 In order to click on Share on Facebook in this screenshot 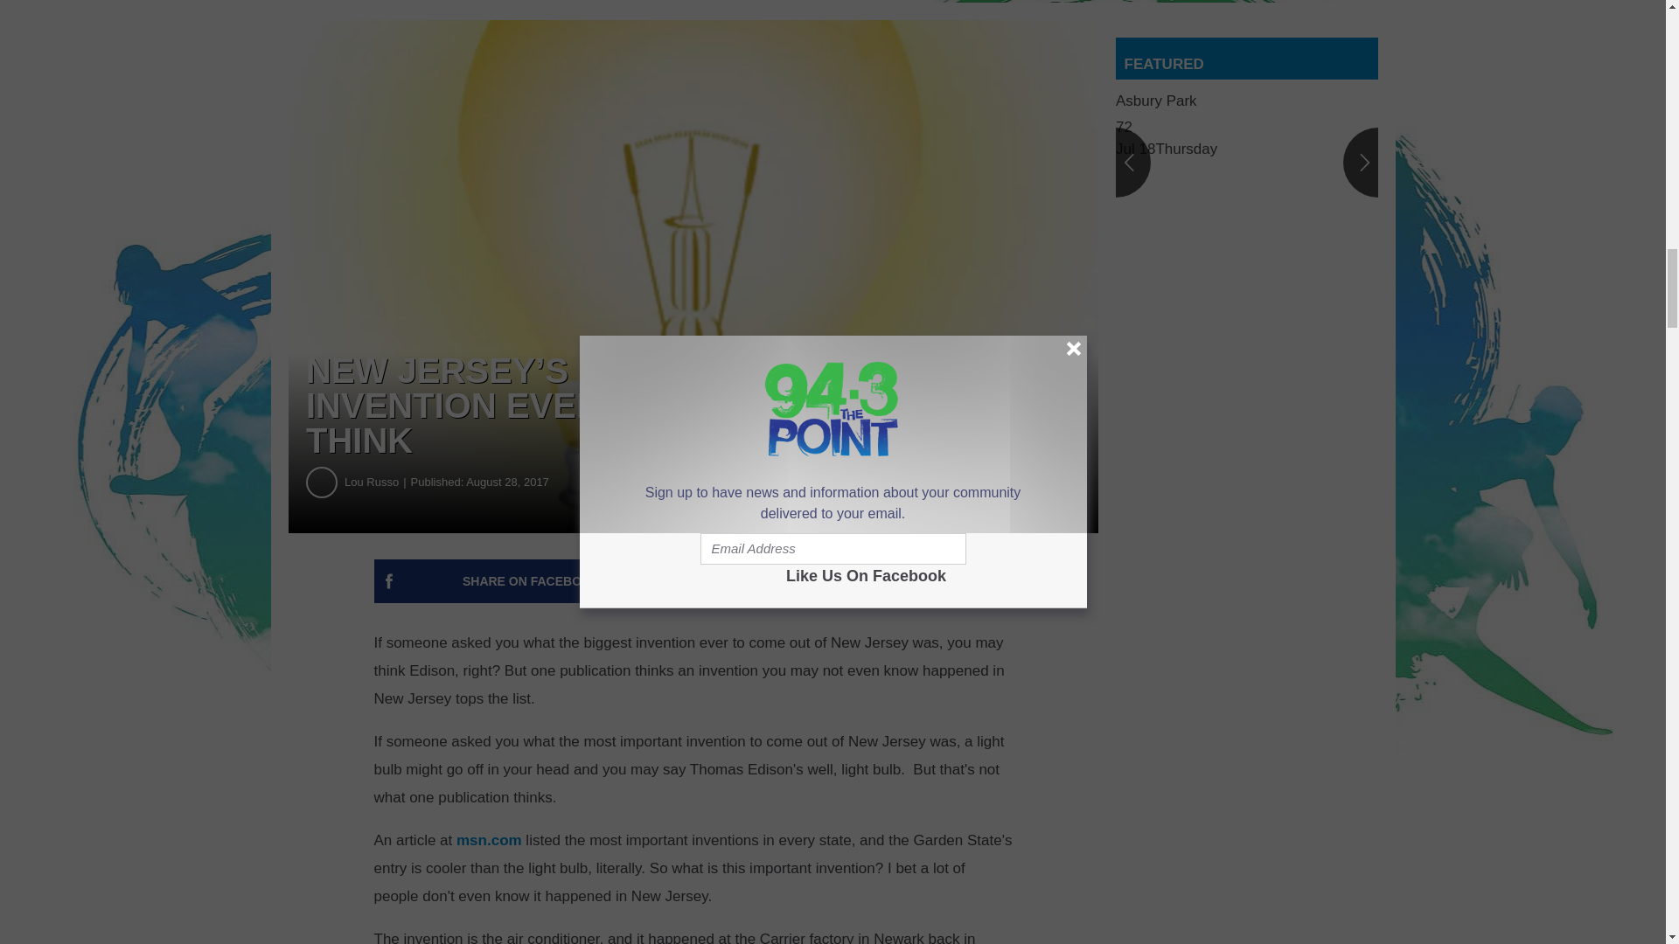, I will do `click(532, 581)`.